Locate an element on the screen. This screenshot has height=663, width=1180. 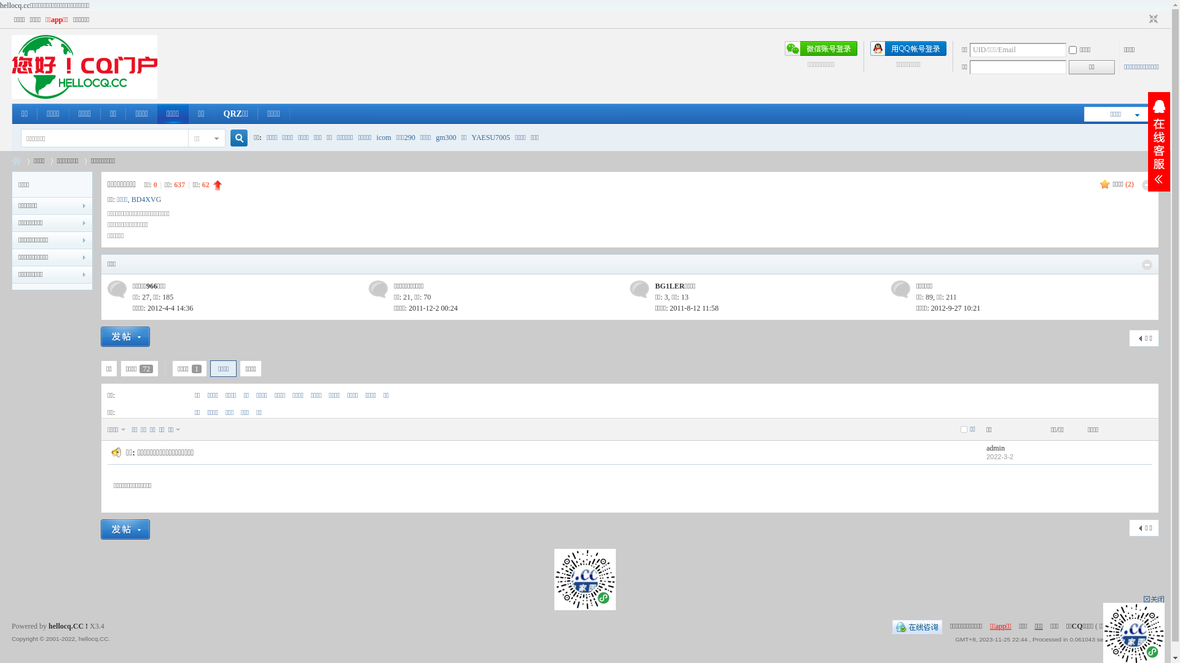
true is located at coordinates (235, 139).